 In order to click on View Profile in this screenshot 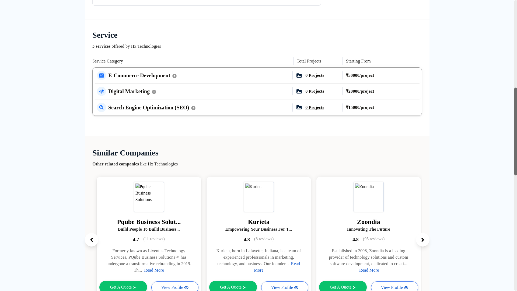, I will do `click(284, 286)`.